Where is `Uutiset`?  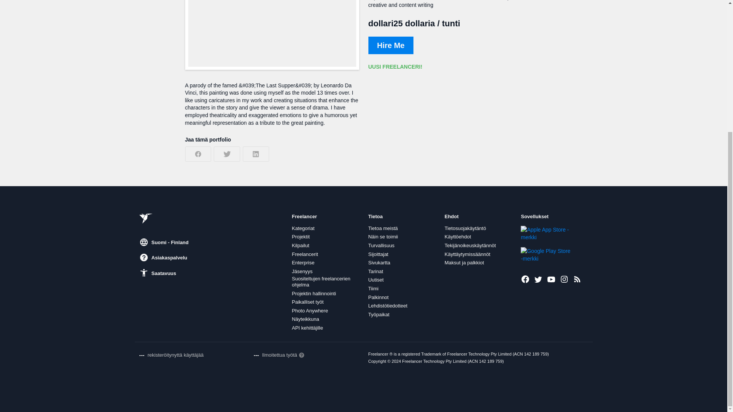
Uutiset is located at coordinates (376, 280).